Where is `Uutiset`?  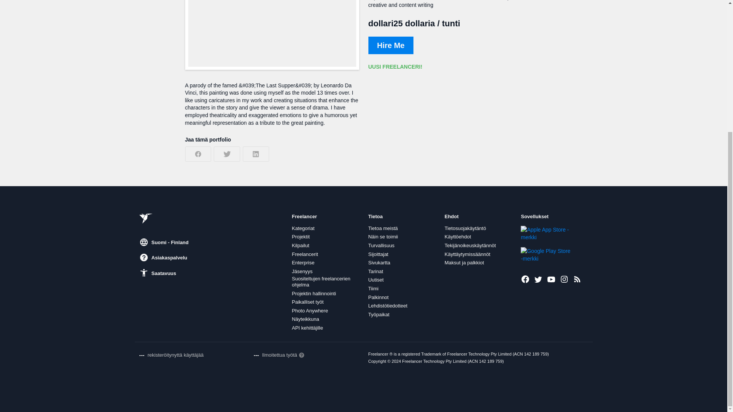
Uutiset is located at coordinates (376, 280).